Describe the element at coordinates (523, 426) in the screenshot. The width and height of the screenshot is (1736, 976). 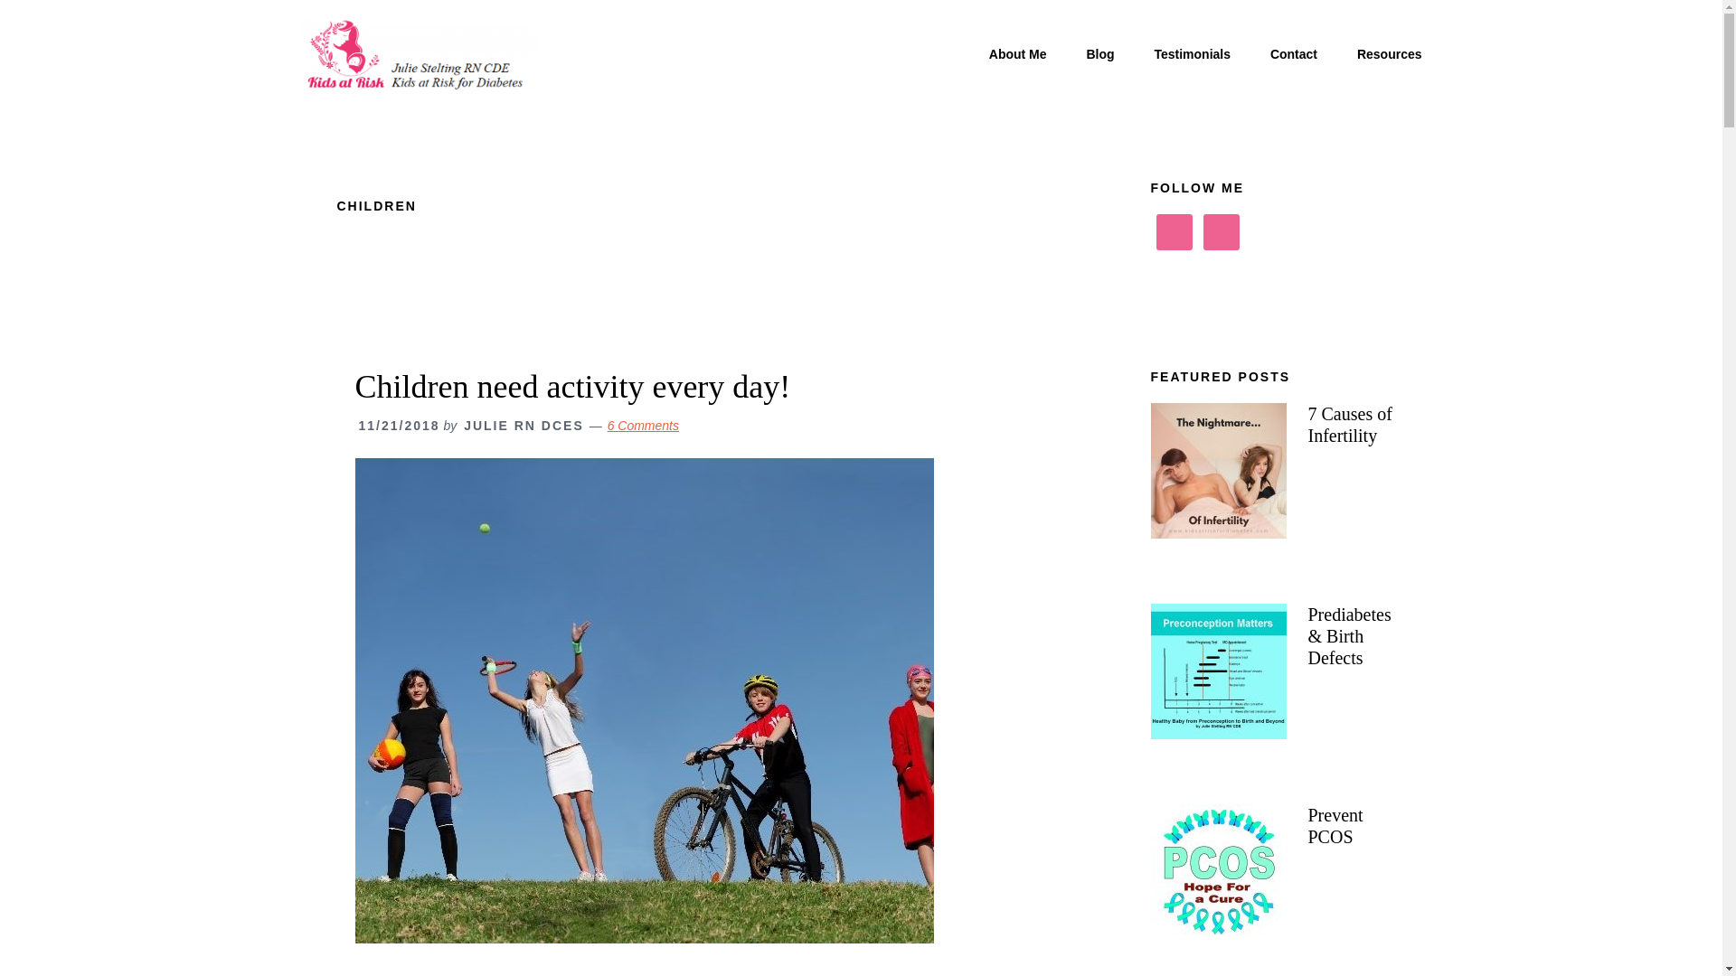
I see `JULIE RN DCES` at that location.